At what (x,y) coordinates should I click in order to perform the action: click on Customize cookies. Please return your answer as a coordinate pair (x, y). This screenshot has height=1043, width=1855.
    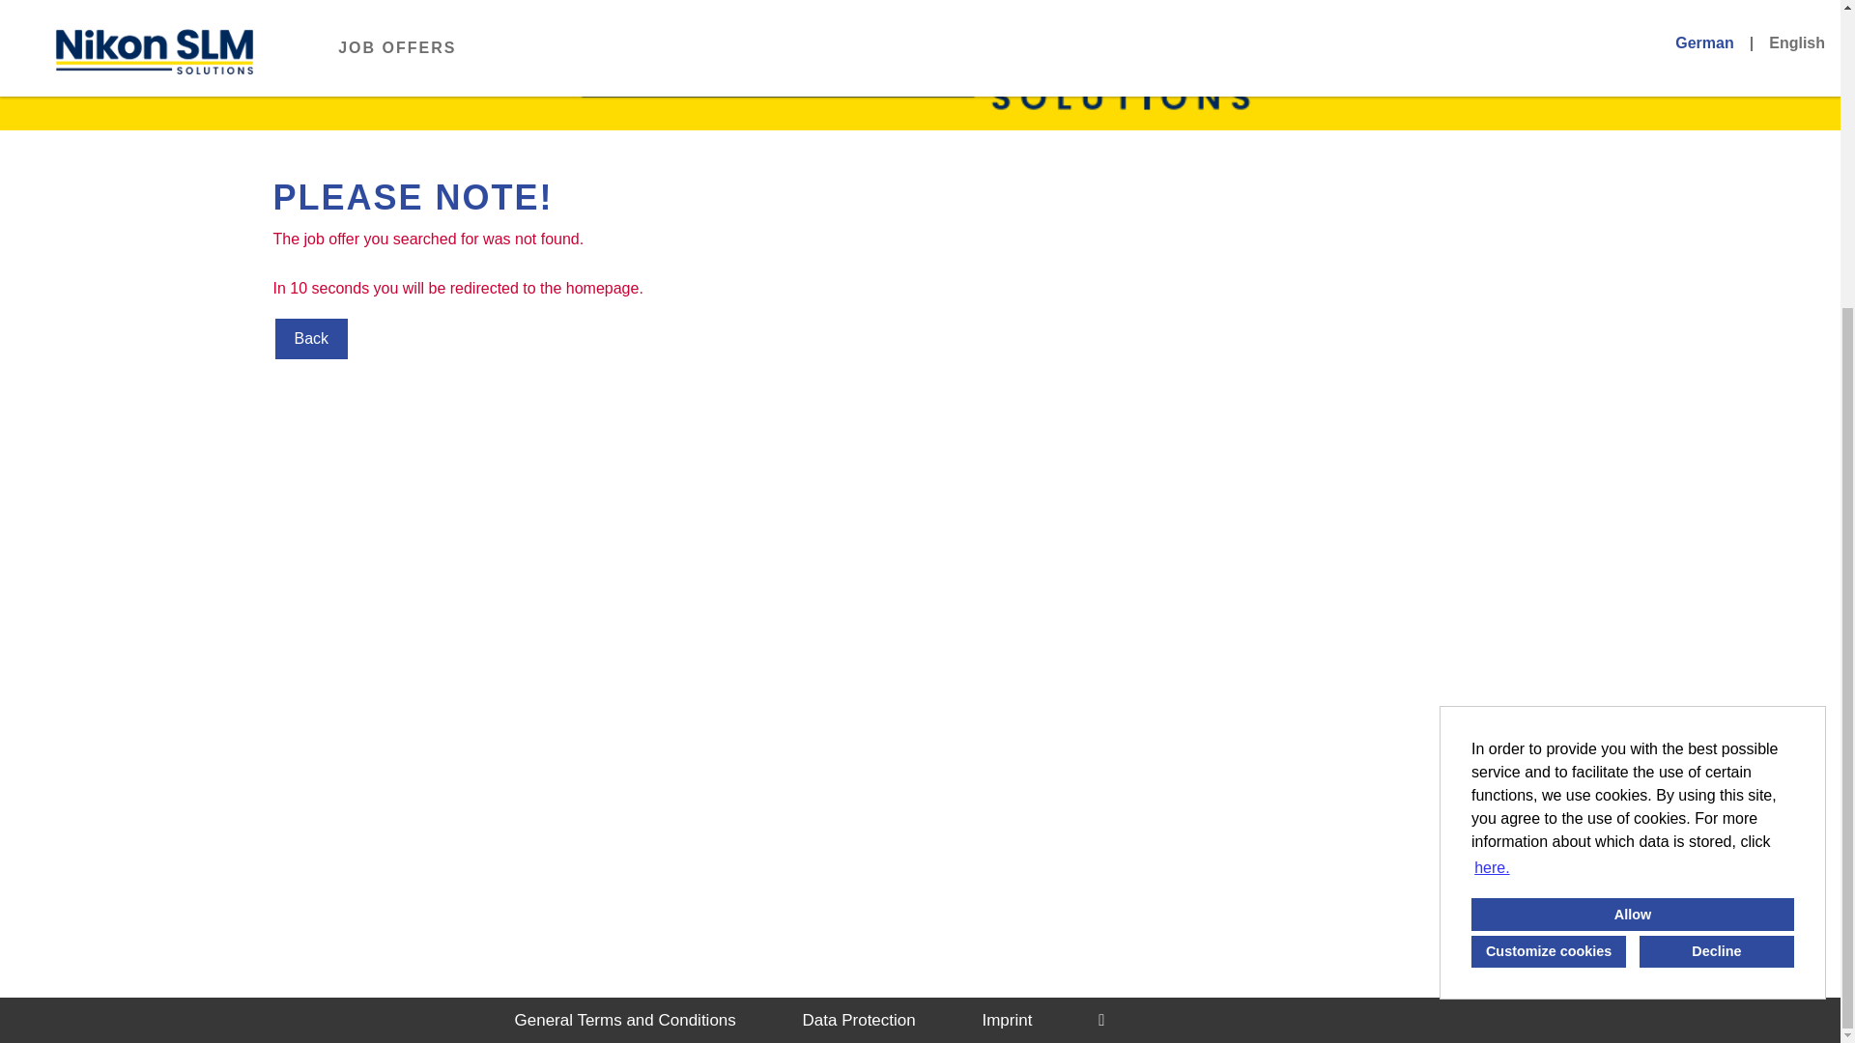
    Looking at the image, I should click on (1548, 525).